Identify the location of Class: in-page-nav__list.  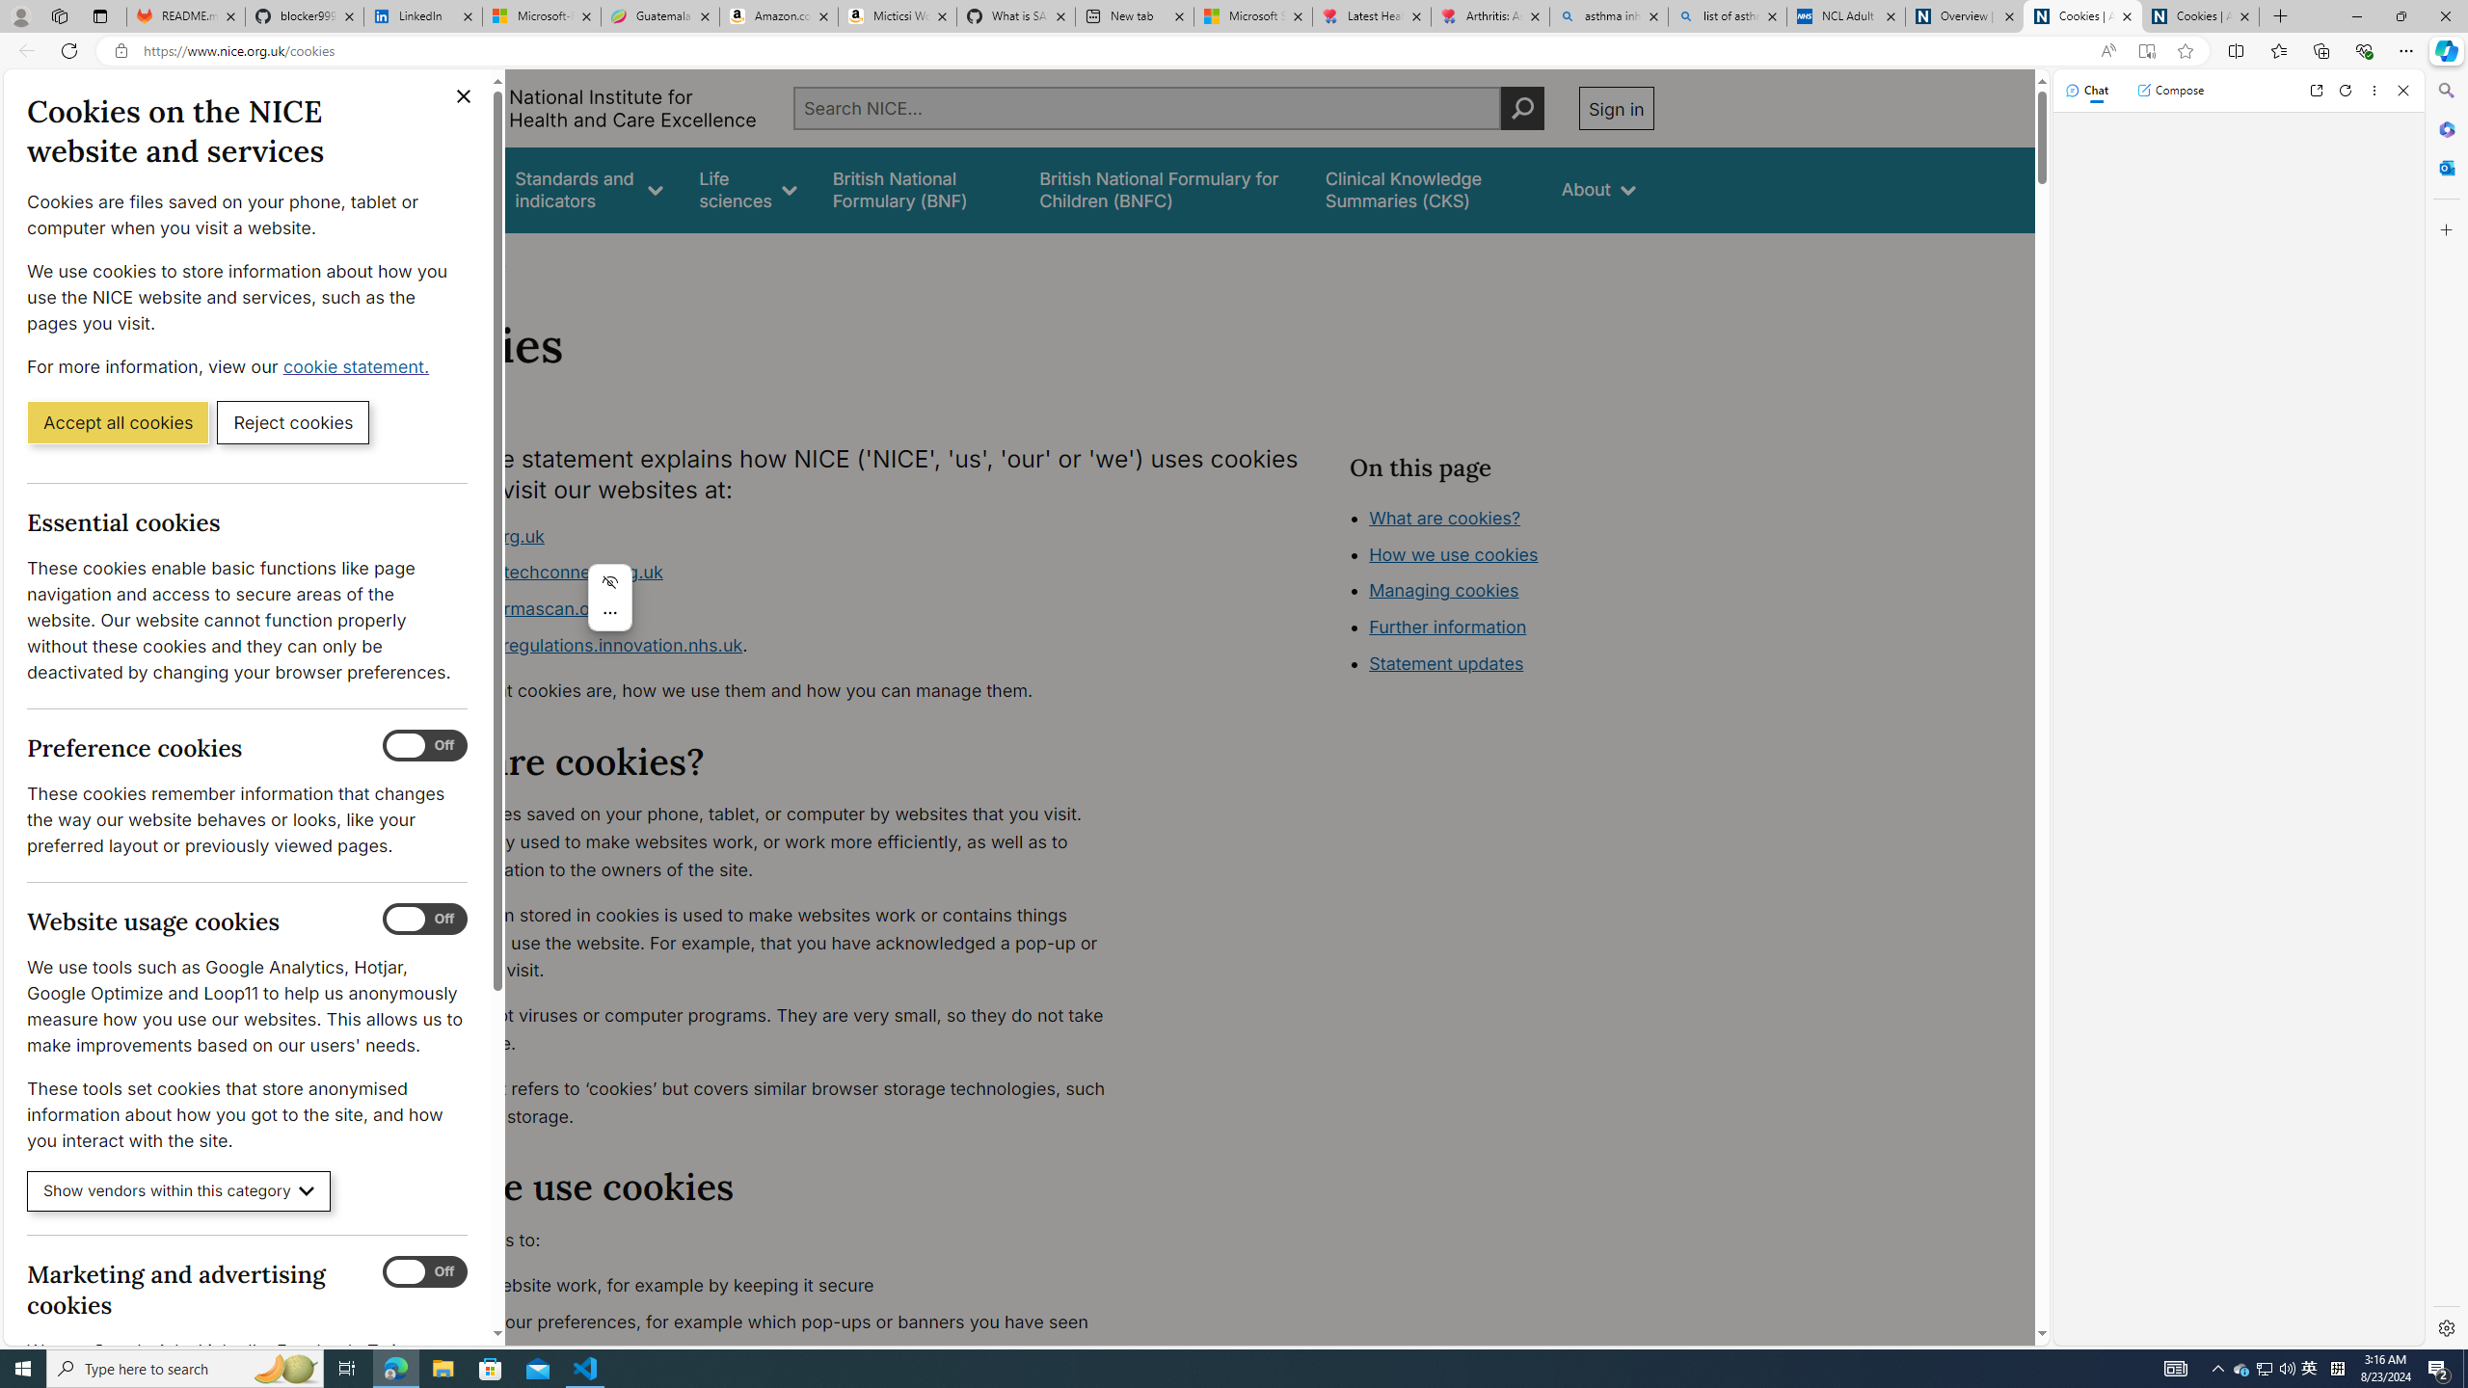
(1500, 593).